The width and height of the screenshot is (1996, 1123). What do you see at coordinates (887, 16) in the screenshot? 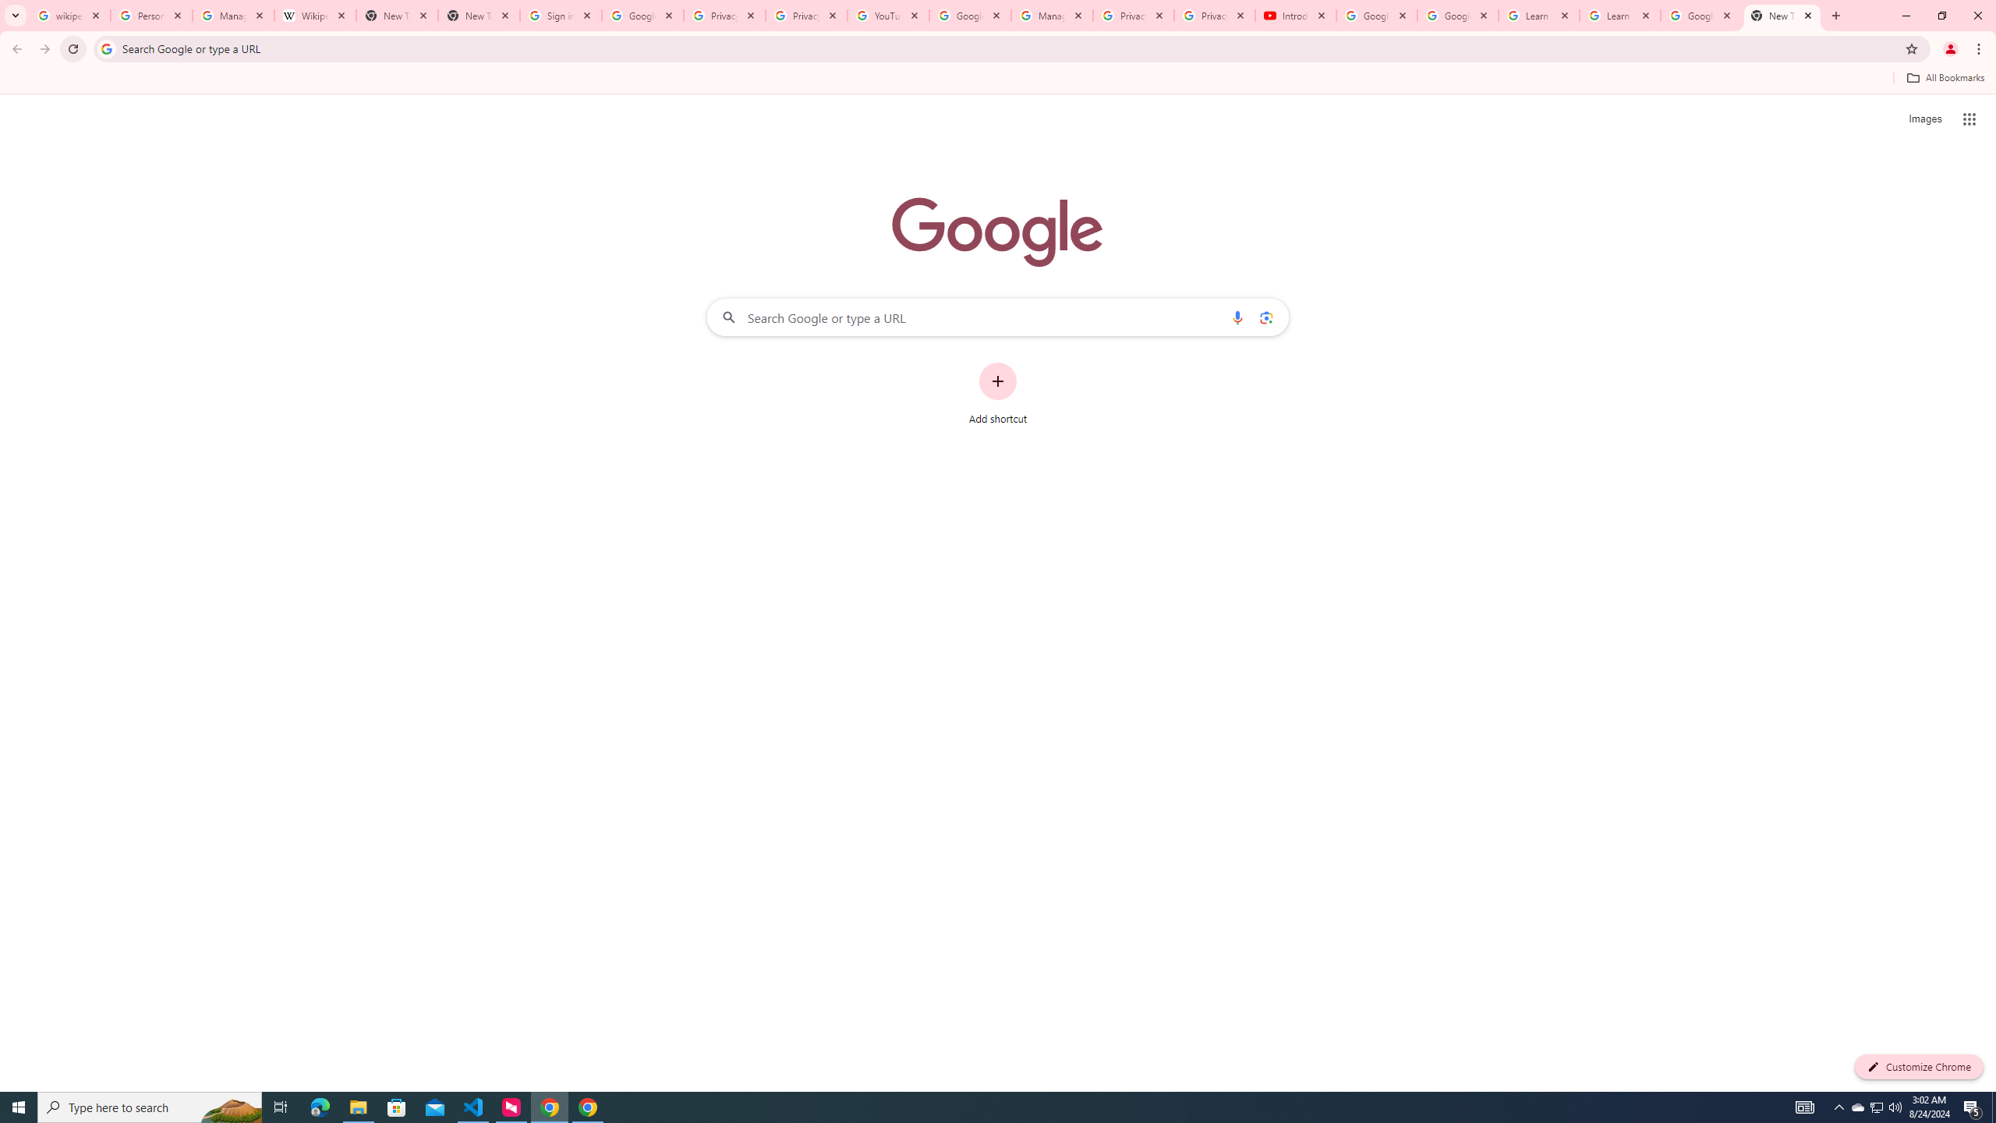
I see `YouTube` at bounding box center [887, 16].